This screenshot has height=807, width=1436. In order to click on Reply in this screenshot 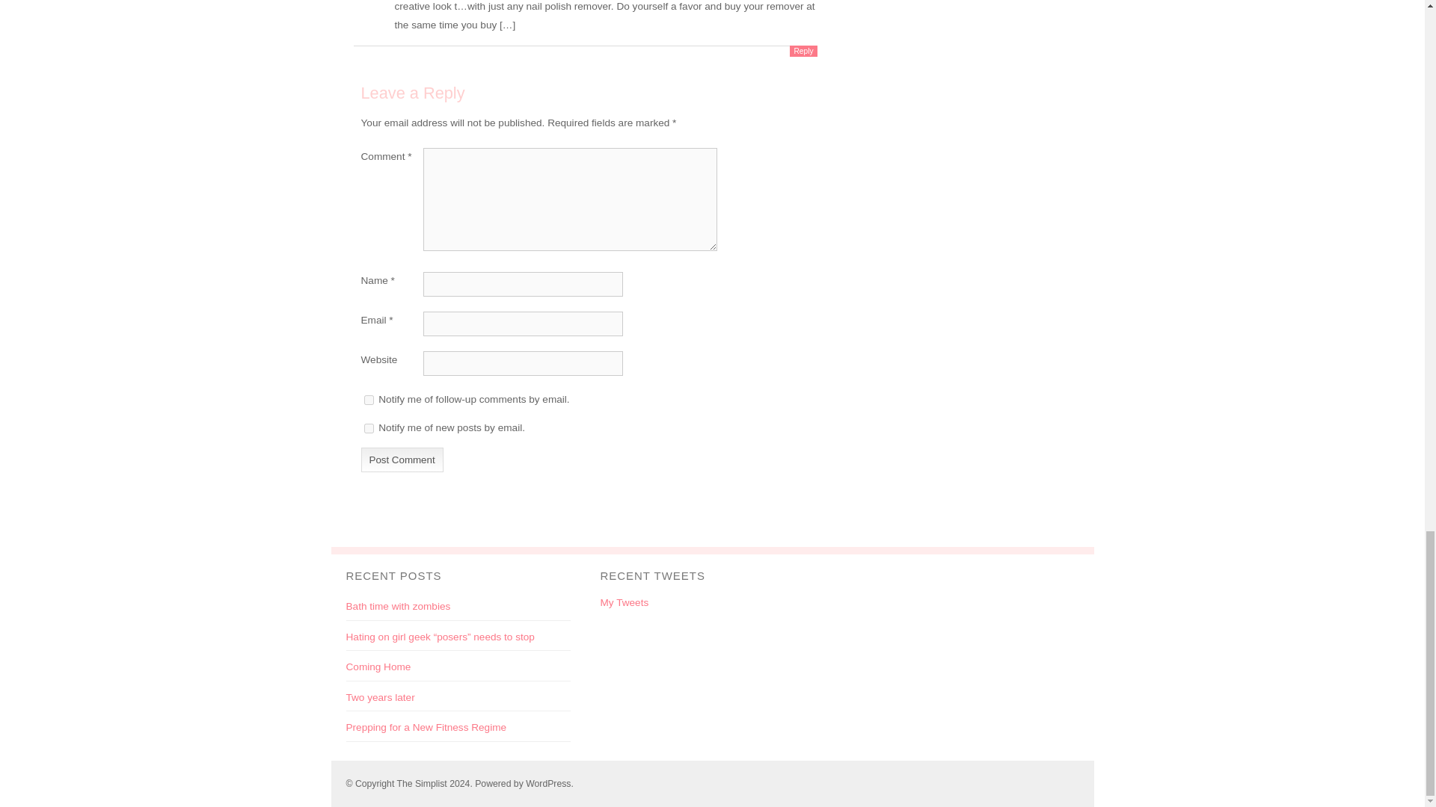, I will do `click(803, 51)`.